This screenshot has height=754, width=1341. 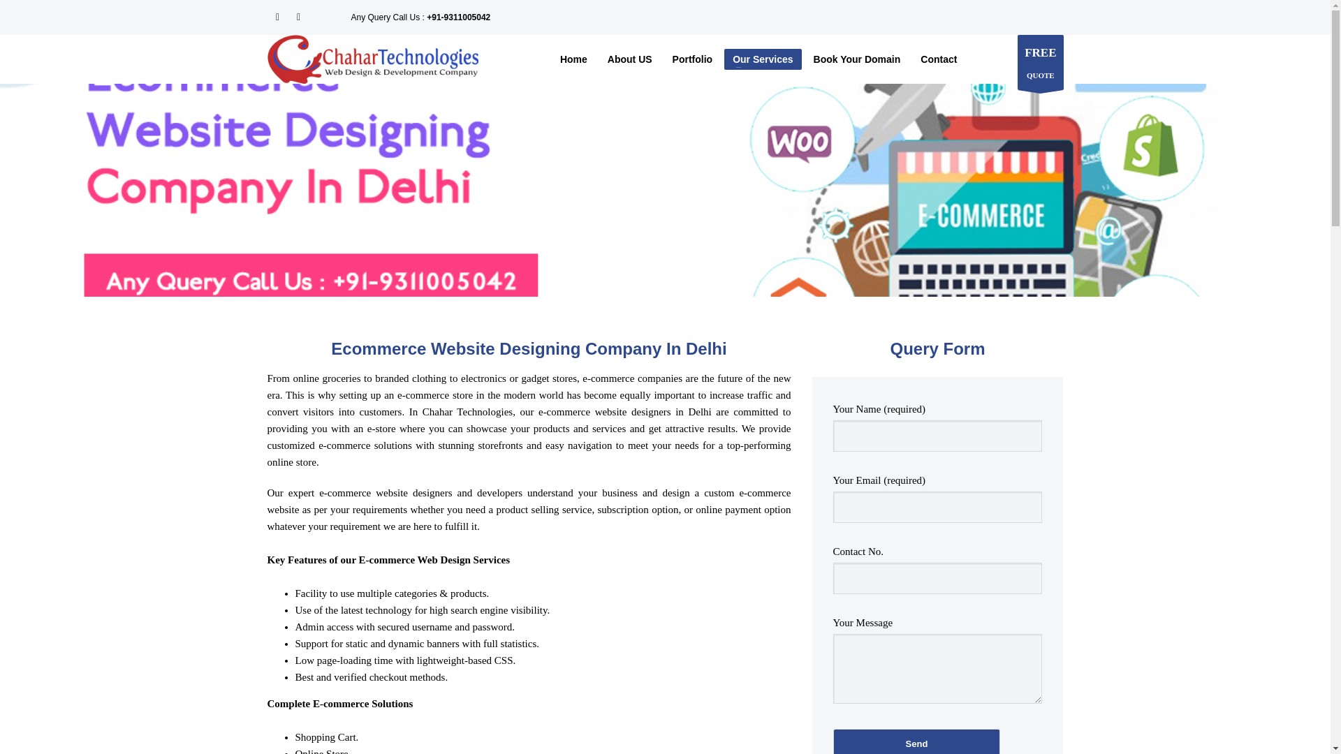 What do you see at coordinates (630, 59) in the screenshot?
I see `About US` at bounding box center [630, 59].